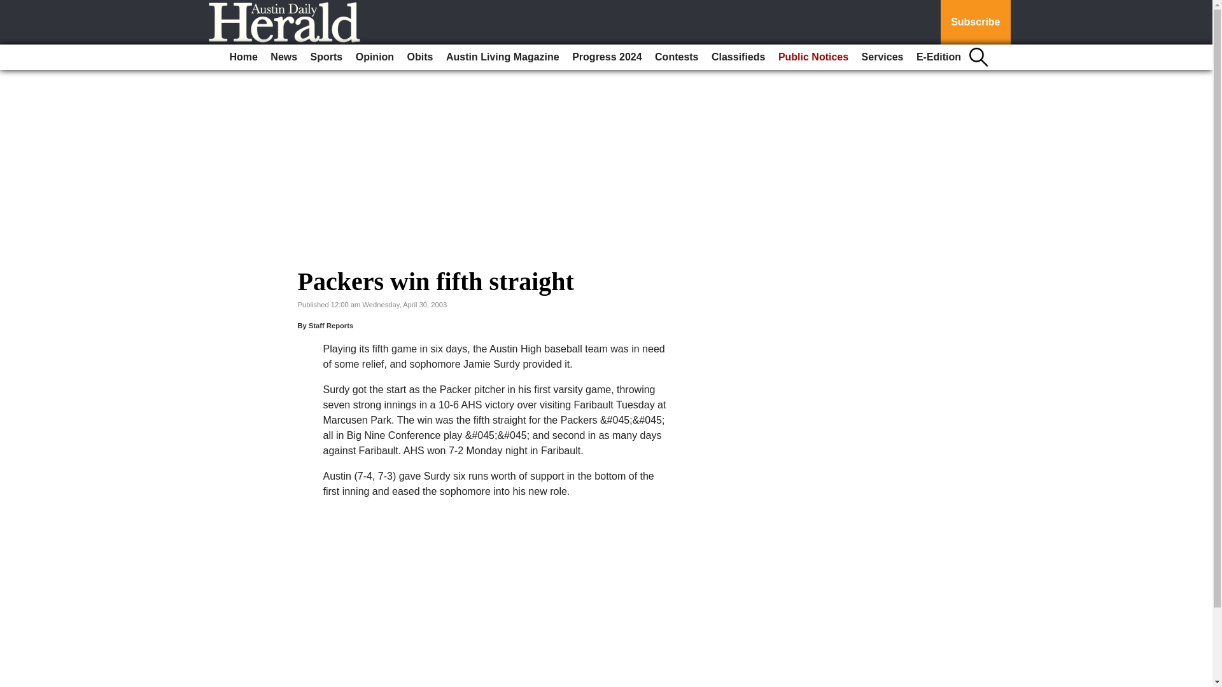 This screenshot has width=1222, height=687. What do you see at coordinates (813, 57) in the screenshot?
I see `Public Notices` at bounding box center [813, 57].